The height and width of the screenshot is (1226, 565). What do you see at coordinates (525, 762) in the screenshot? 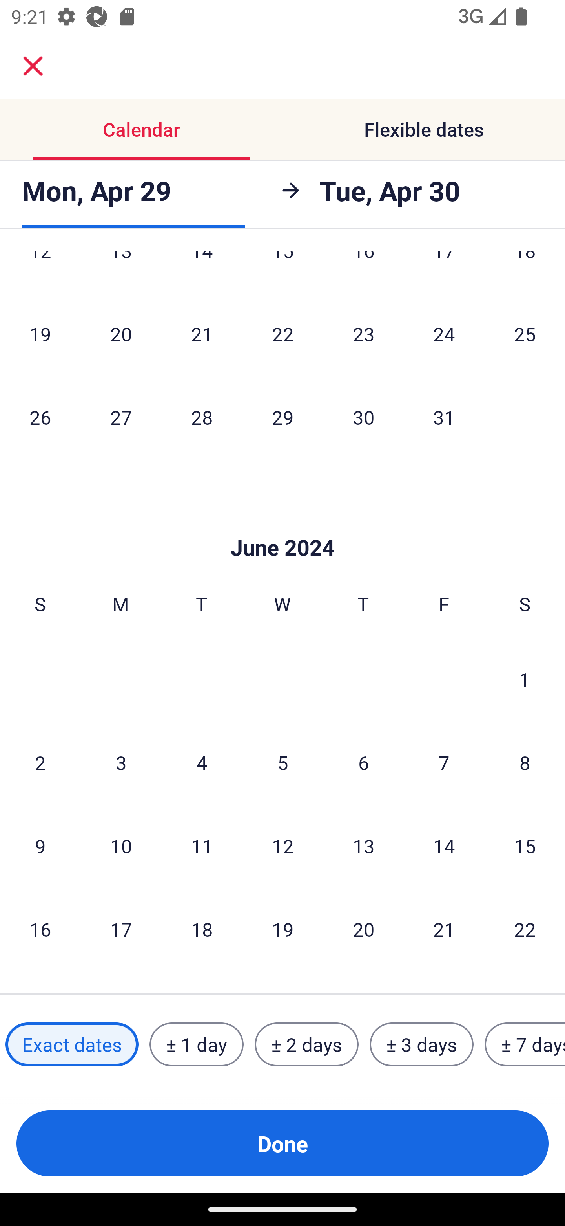
I see `8 Saturday, June 8, 2024` at bounding box center [525, 762].